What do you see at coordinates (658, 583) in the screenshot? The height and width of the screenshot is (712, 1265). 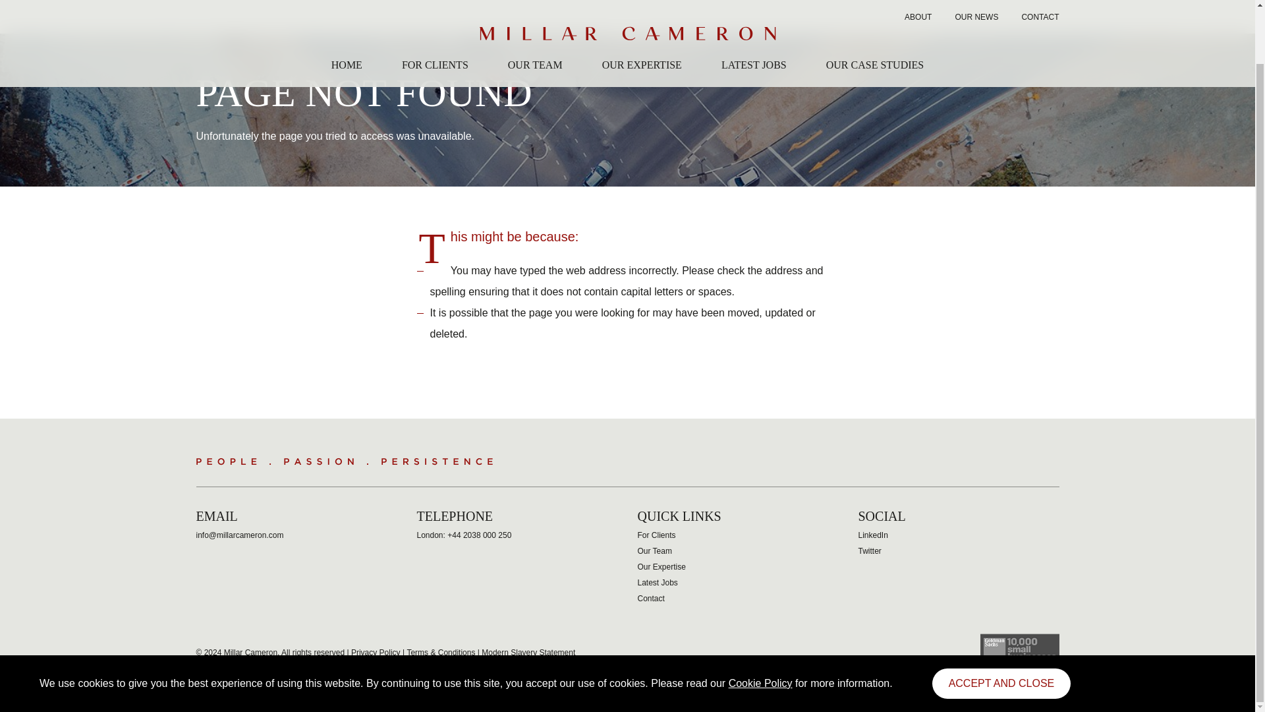 I see `Latest Jobs` at bounding box center [658, 583].